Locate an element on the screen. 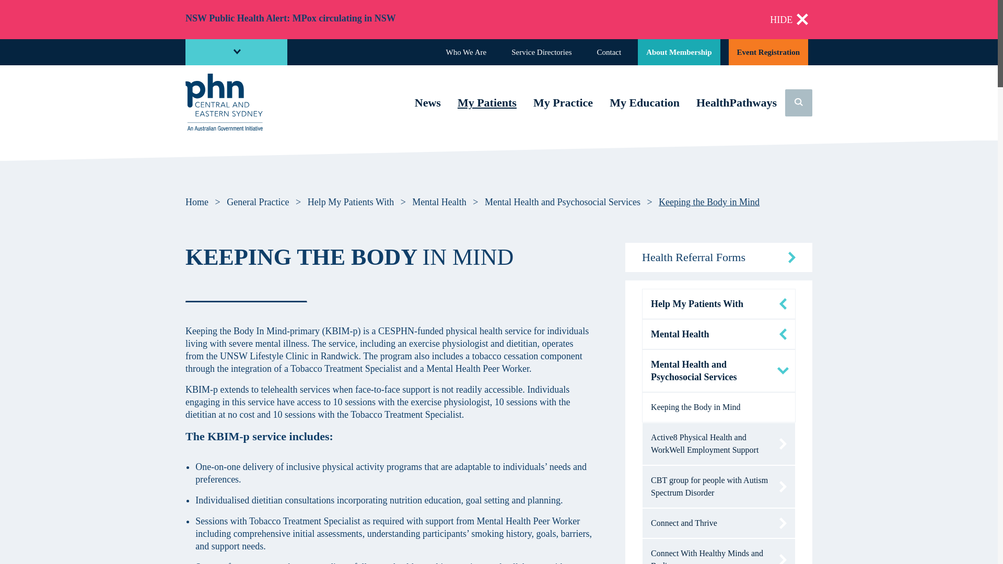 The width and height of the screenshot is (1003, 564). My Patients is located at coordinates (487, 104).